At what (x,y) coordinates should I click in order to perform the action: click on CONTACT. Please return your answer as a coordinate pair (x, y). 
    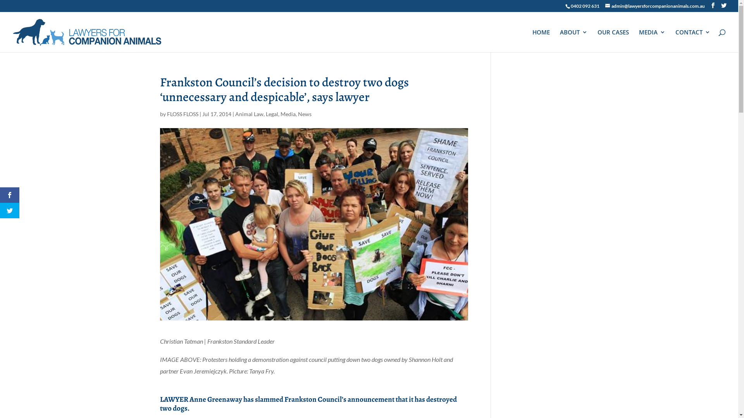
    Looking at the image, I should click on (693, 41).